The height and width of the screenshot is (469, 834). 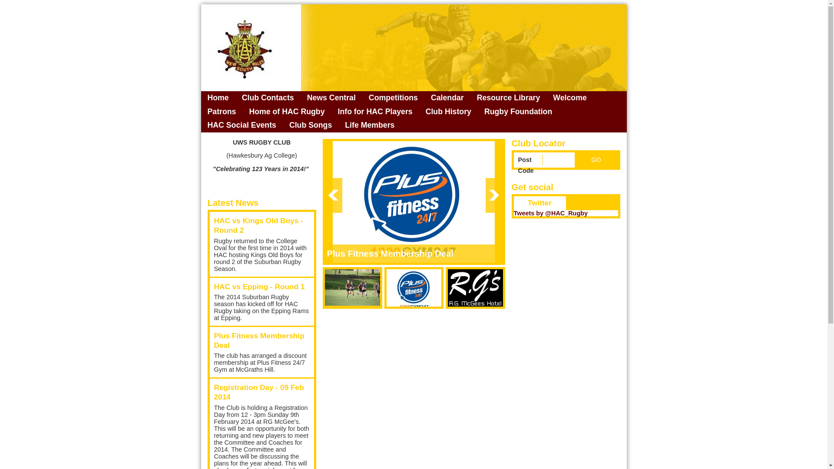 What do you see at coordinates (268, 98) in the screenshot?
I see `Club Contacts` at bounding box center [268, 98].